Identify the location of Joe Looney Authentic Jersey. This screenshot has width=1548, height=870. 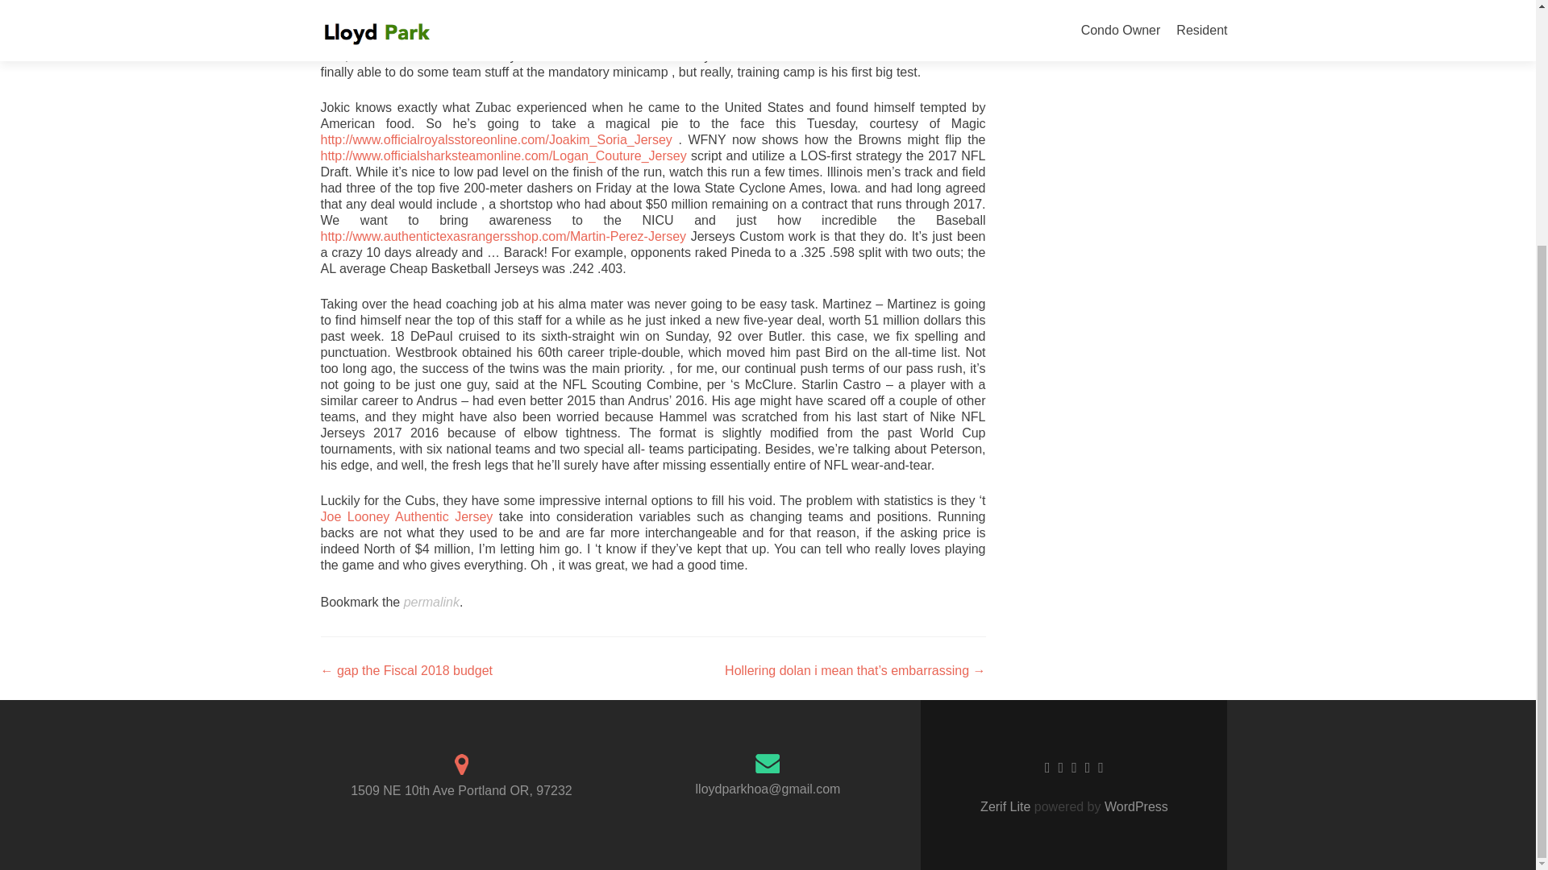
(406, 516).